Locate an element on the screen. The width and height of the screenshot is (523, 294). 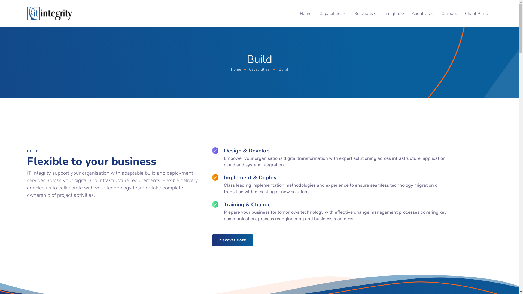
chek_g is located at coordinates (215, 204).